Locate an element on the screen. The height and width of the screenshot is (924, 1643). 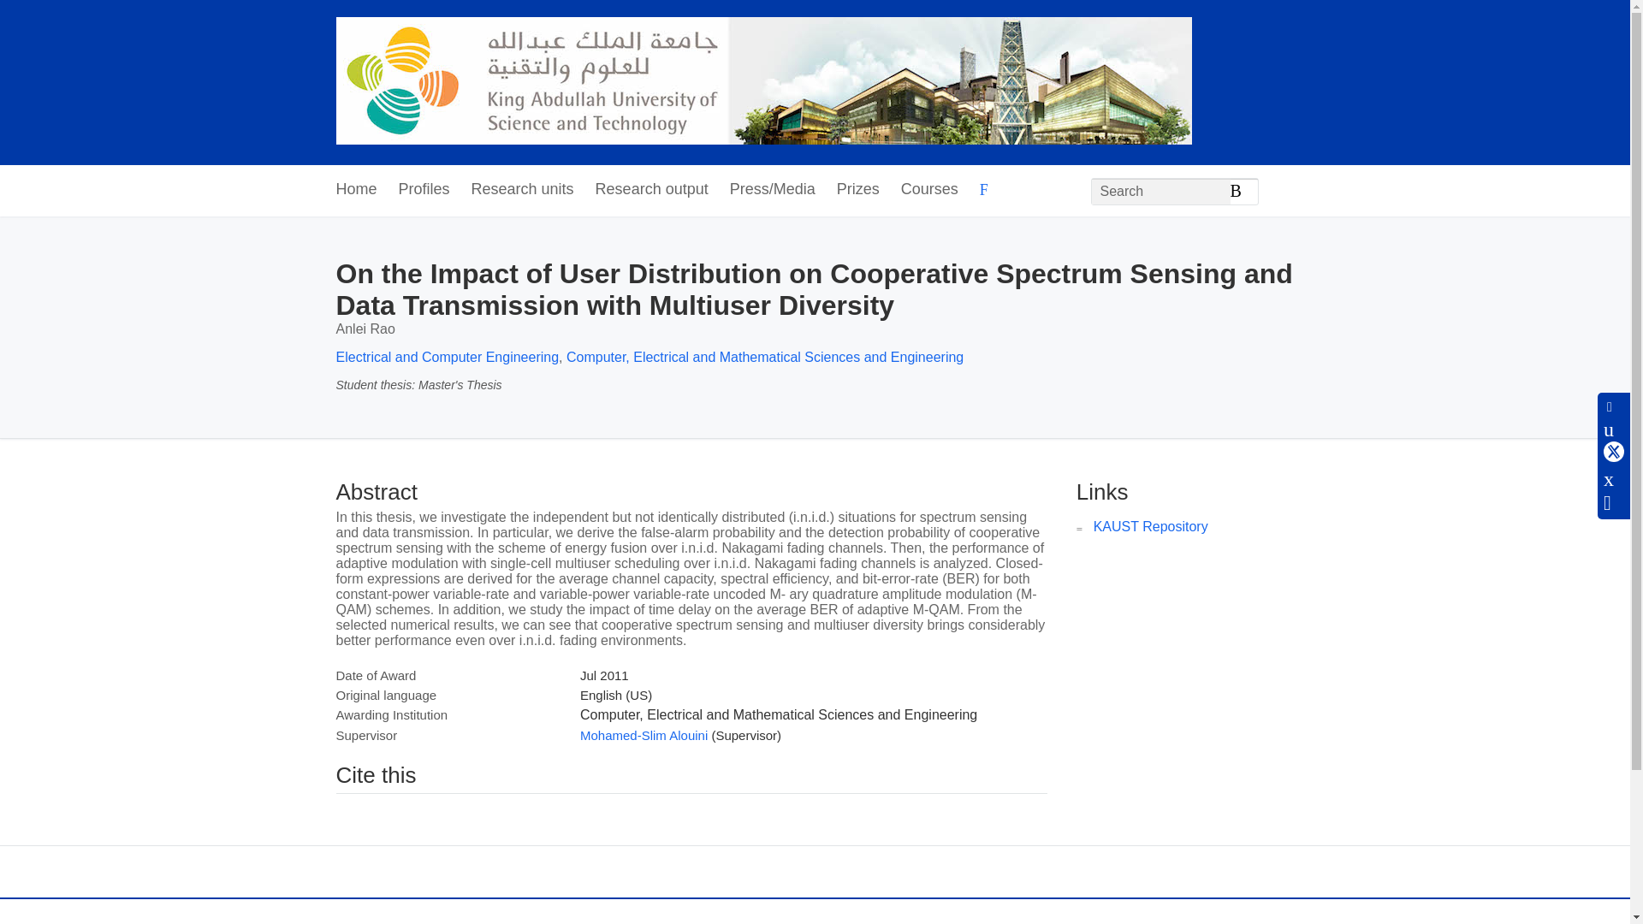
Electrical and Computer Engineering is located at coordinates (447, 357).